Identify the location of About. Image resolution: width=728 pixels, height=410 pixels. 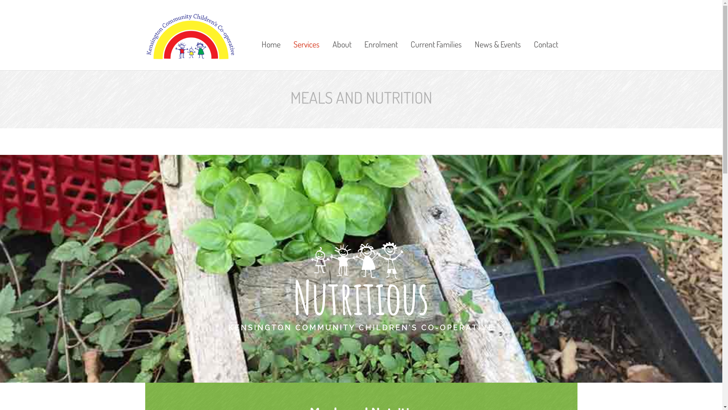
(342, 33).